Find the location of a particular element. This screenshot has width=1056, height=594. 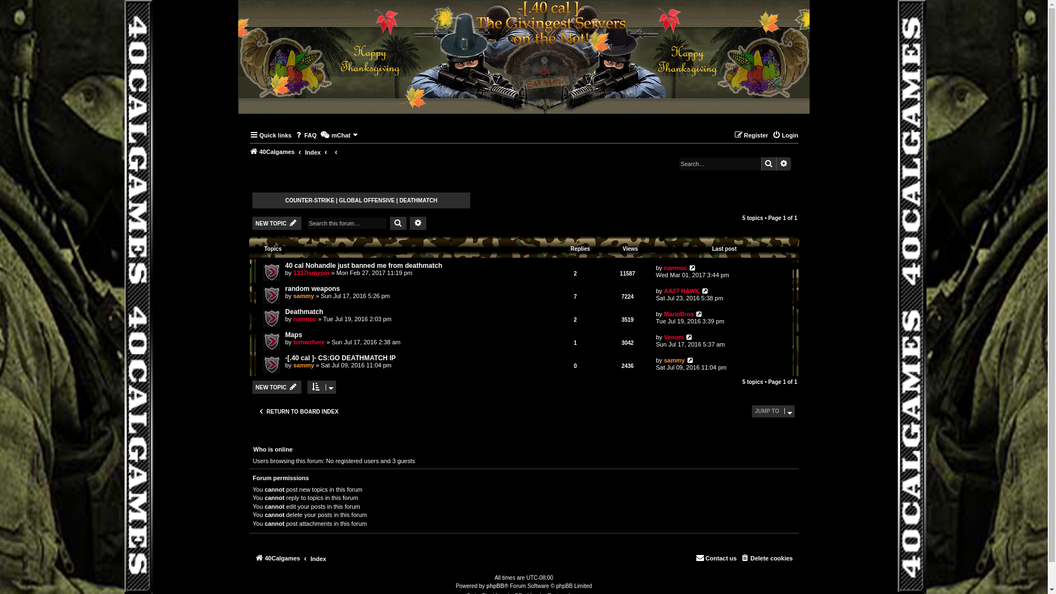

NEW TOPIC is located at coordinates (277, 223).